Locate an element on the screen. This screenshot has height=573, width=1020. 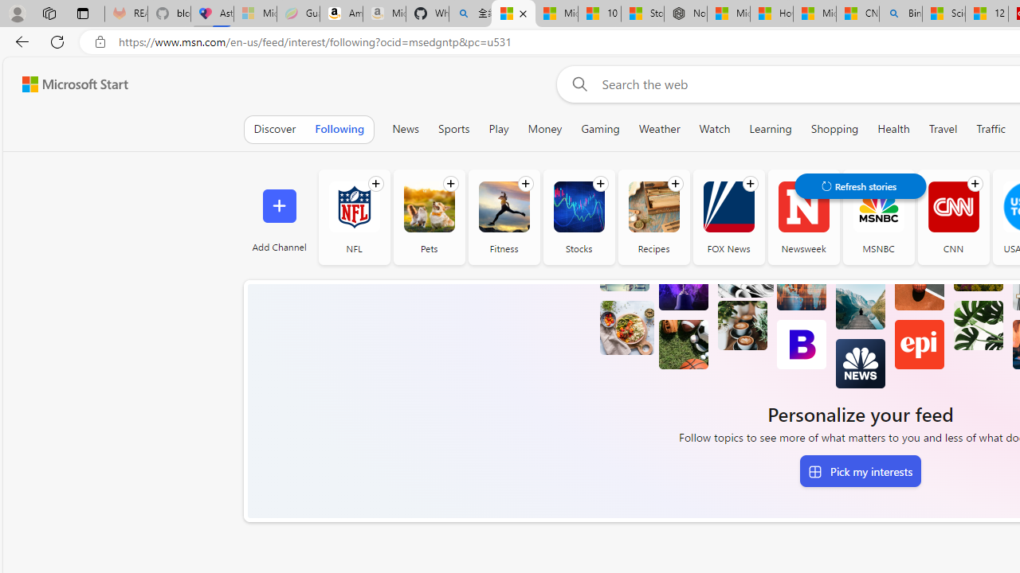
Pets is located at coordinates (429, 216).